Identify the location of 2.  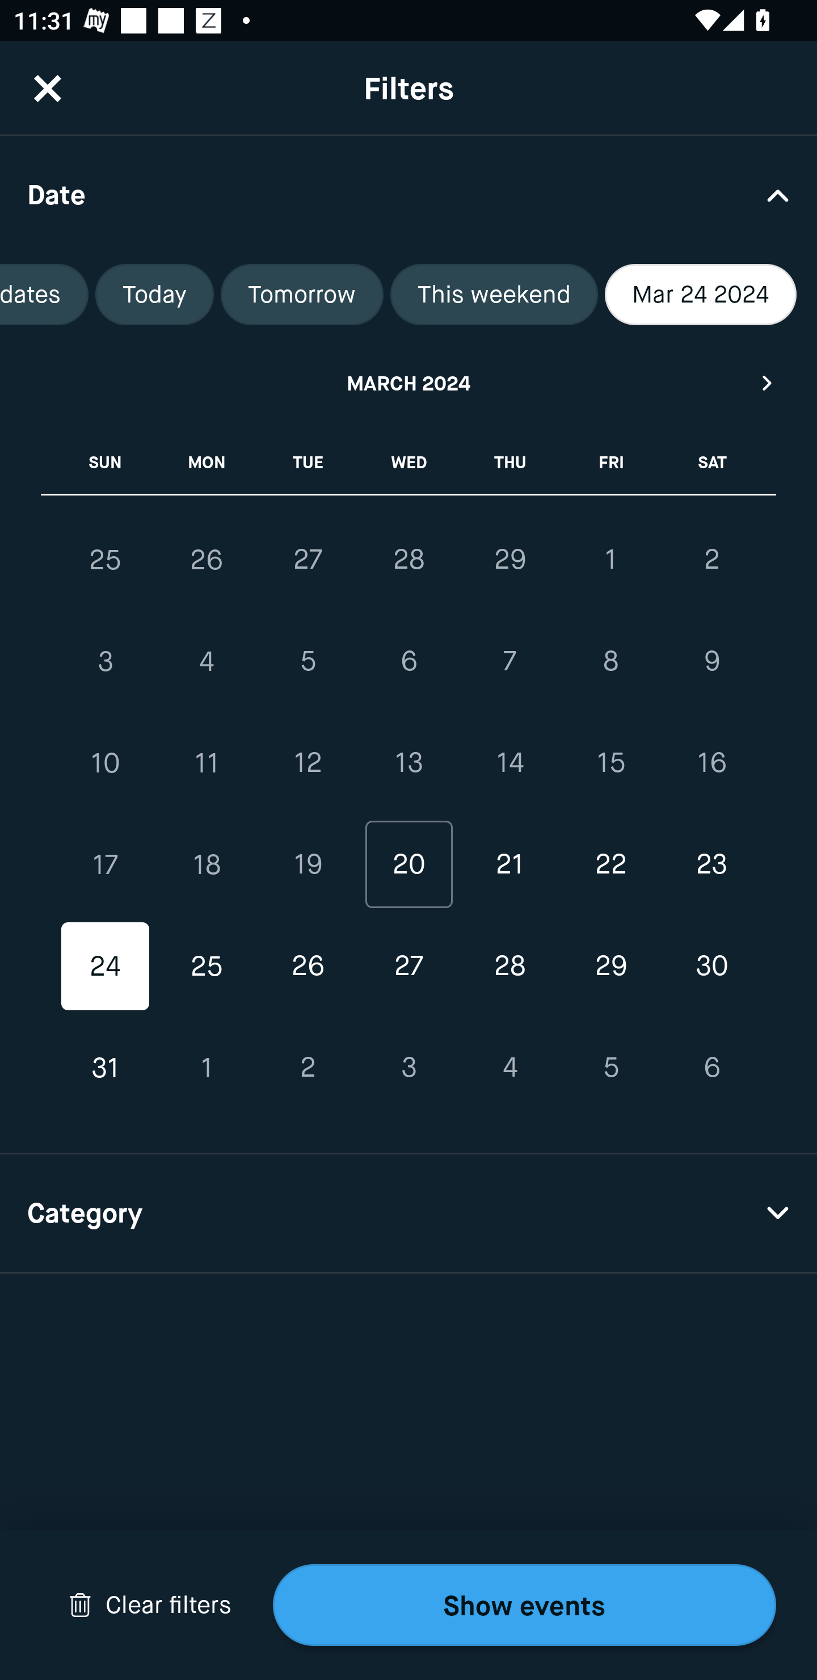
(711, 559).